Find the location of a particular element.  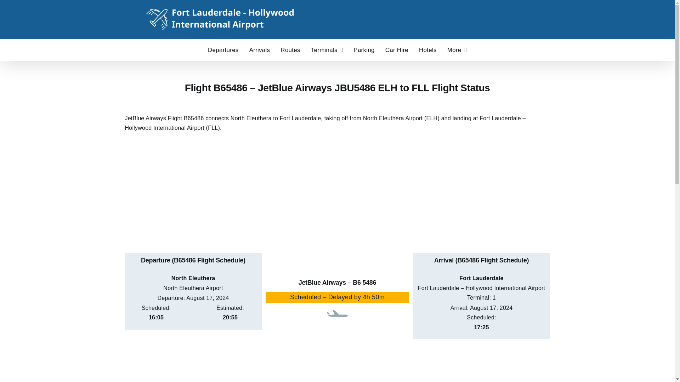

Parking is located at coordinates (364, 50).